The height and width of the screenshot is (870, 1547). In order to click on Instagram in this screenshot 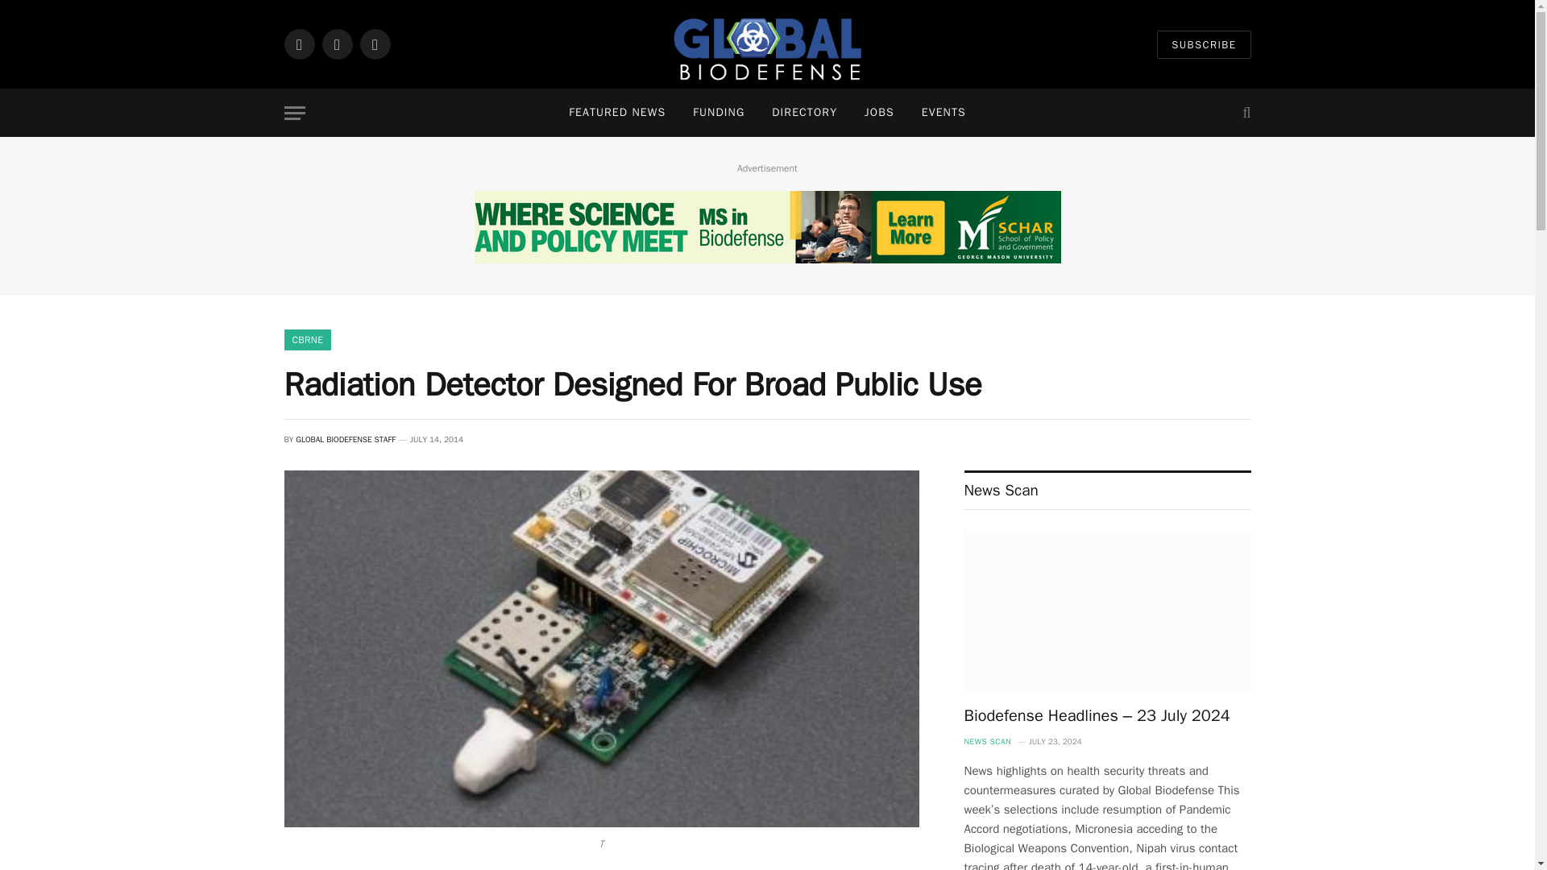, I will do `click(337, 43)`.